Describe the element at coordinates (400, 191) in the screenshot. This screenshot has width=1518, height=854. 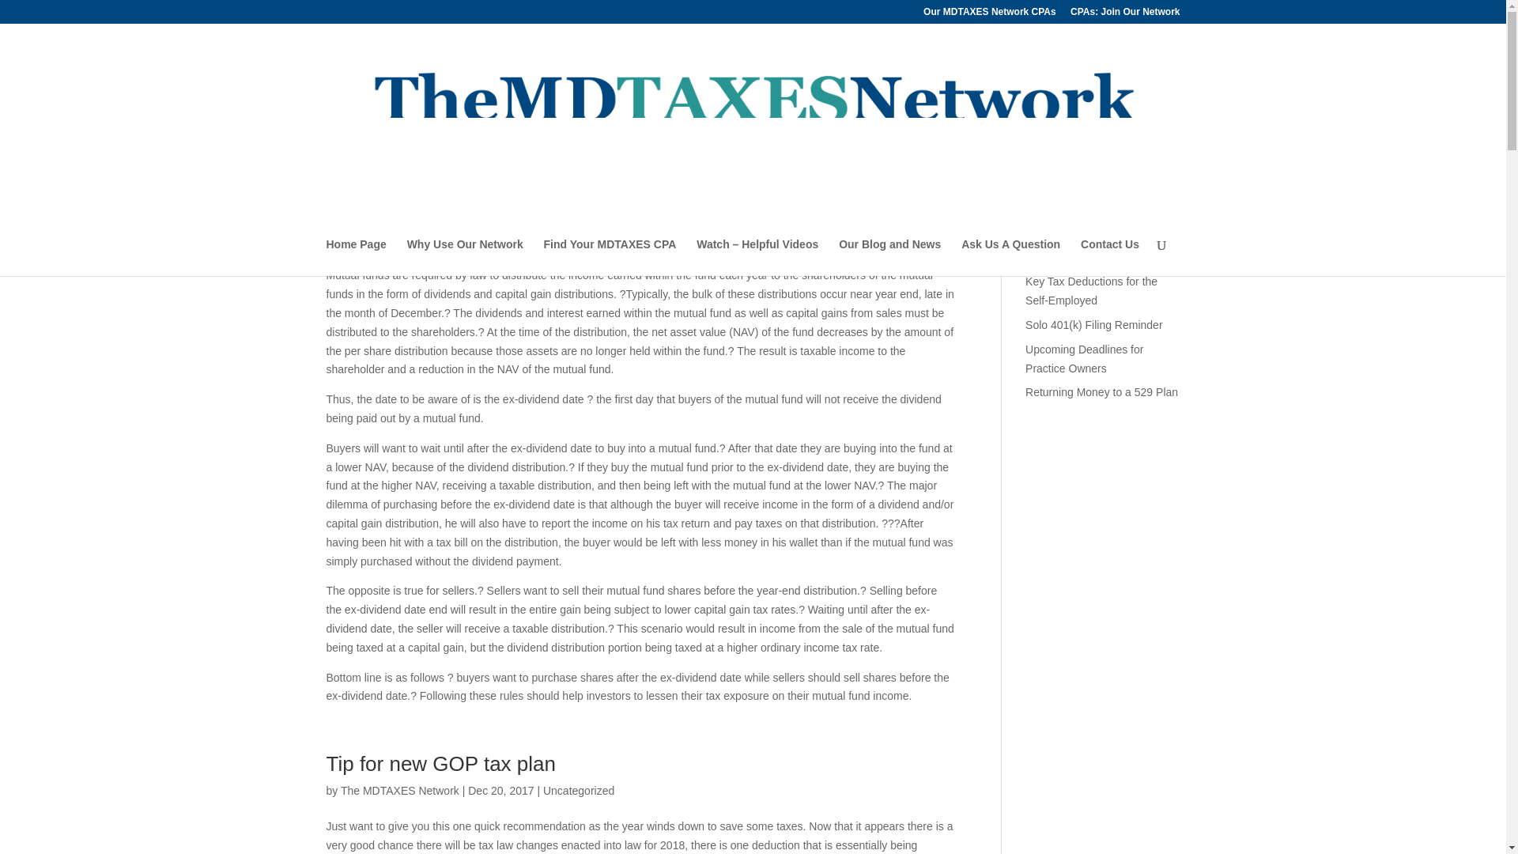
I see `The MDTAXES Network` at that location.